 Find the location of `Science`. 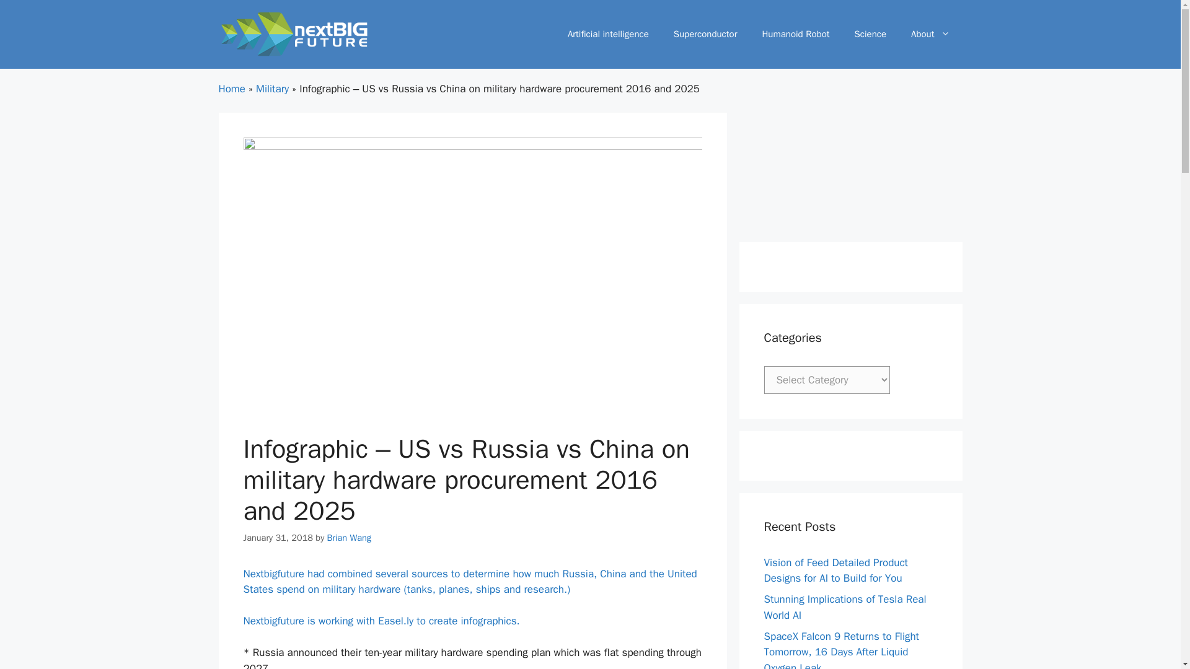

Science is located at coordinates (871, 33).